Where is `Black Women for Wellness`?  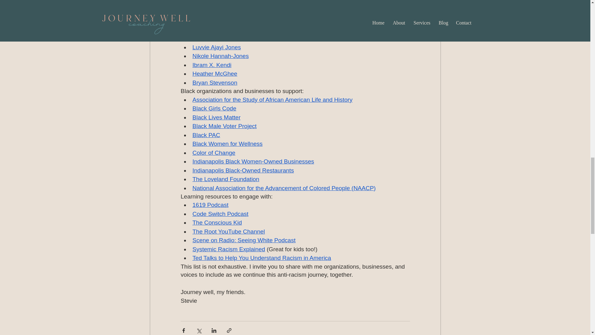
Black Women for Wellness is located at coordinates (227, 144).